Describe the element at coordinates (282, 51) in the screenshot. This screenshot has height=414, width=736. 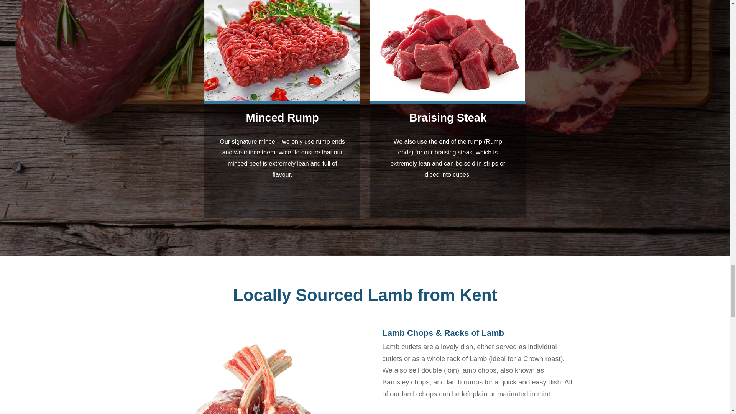
I see `best-lean-beef-mince` at that location.